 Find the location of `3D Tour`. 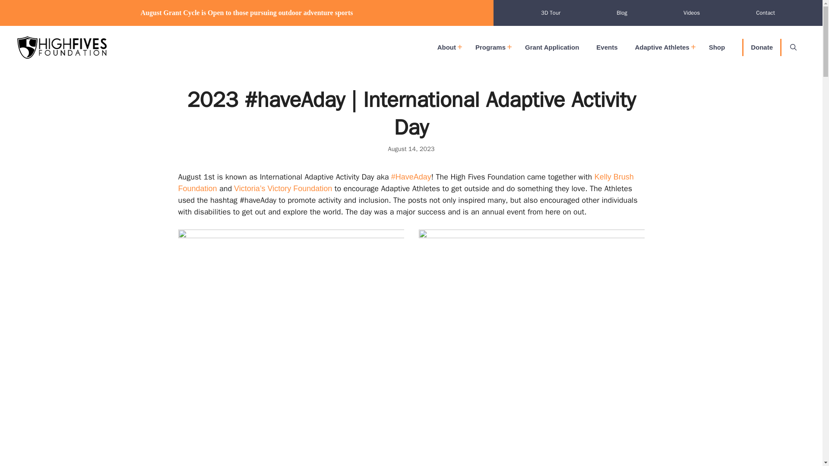

3D Tour is located at coordinates (550, 13).